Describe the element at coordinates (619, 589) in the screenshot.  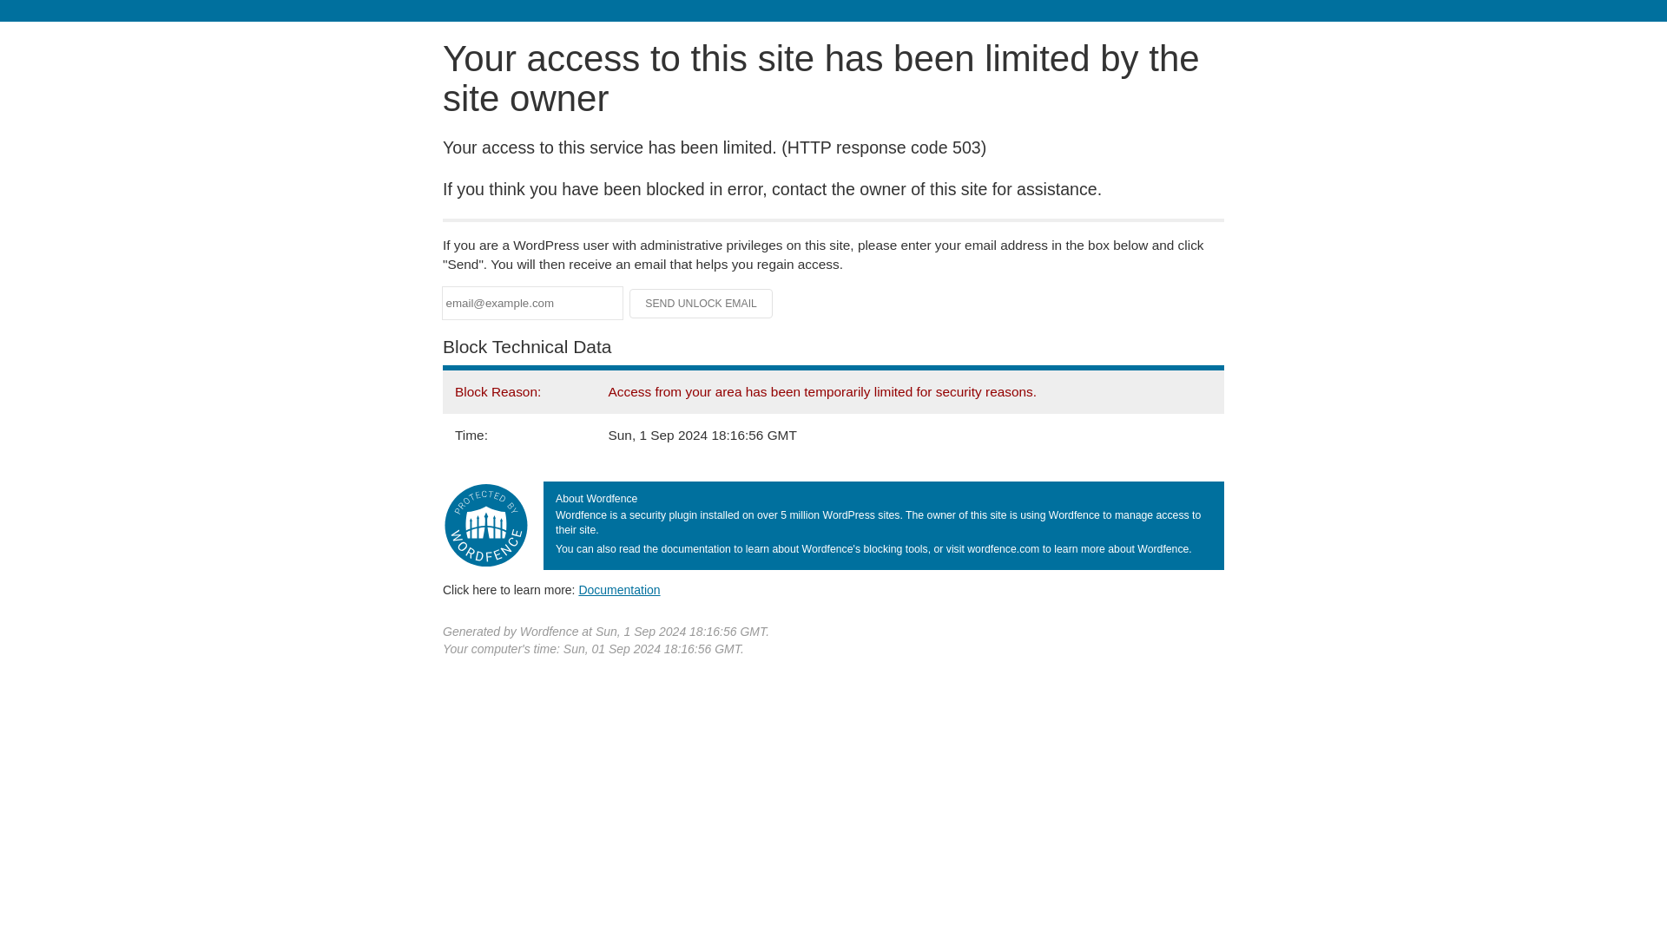
I see `Documentation` at that location.